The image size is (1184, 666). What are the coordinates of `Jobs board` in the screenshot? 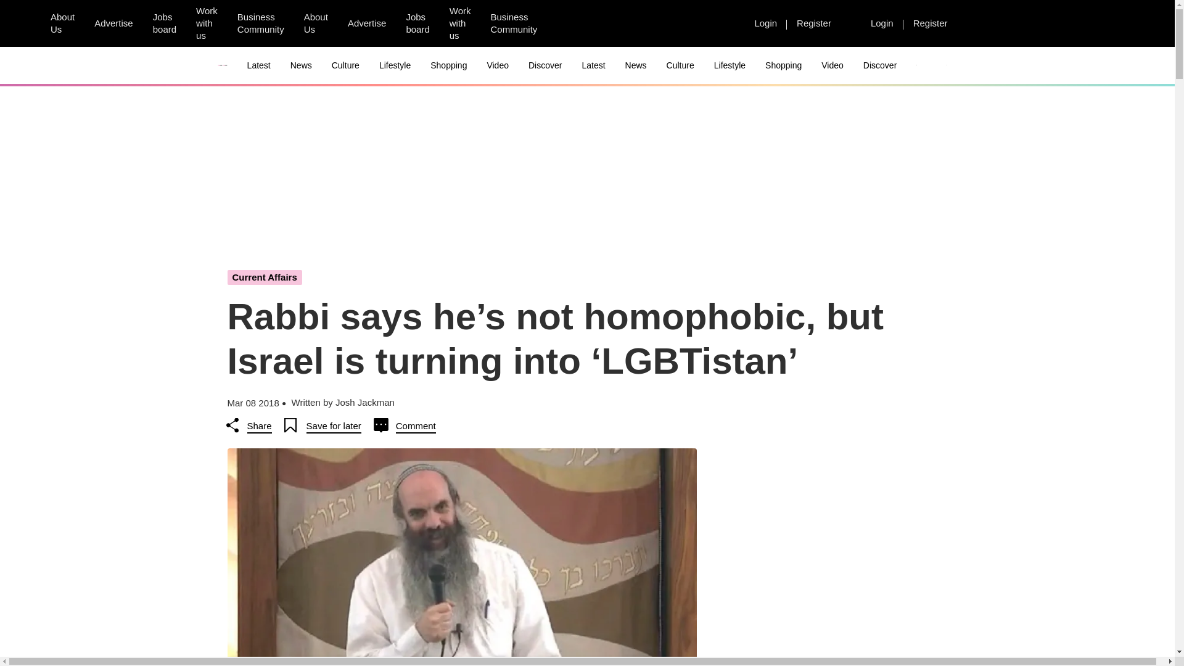 It's located at (417, 23).